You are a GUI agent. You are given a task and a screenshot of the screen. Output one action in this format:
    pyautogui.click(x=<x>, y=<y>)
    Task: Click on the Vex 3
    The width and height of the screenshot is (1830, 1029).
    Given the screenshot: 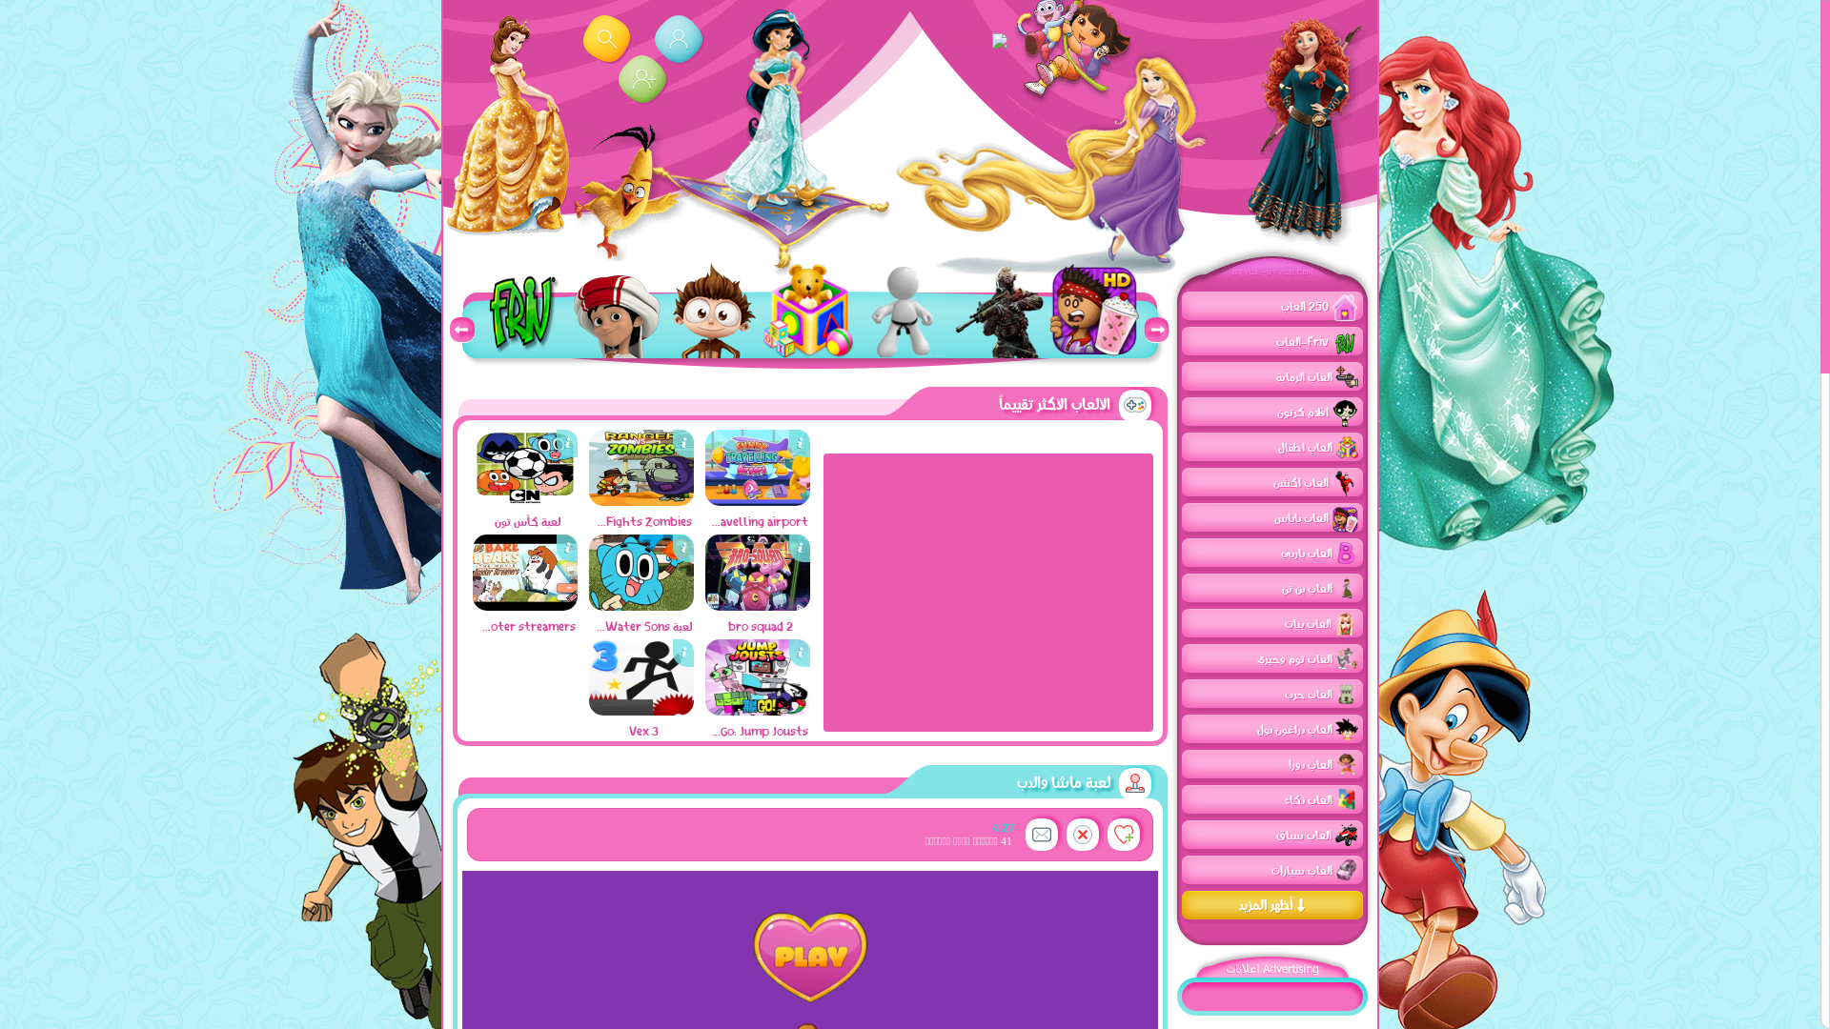 What is the action you would take?
    pyautogui.click(x=641, y=711)
    